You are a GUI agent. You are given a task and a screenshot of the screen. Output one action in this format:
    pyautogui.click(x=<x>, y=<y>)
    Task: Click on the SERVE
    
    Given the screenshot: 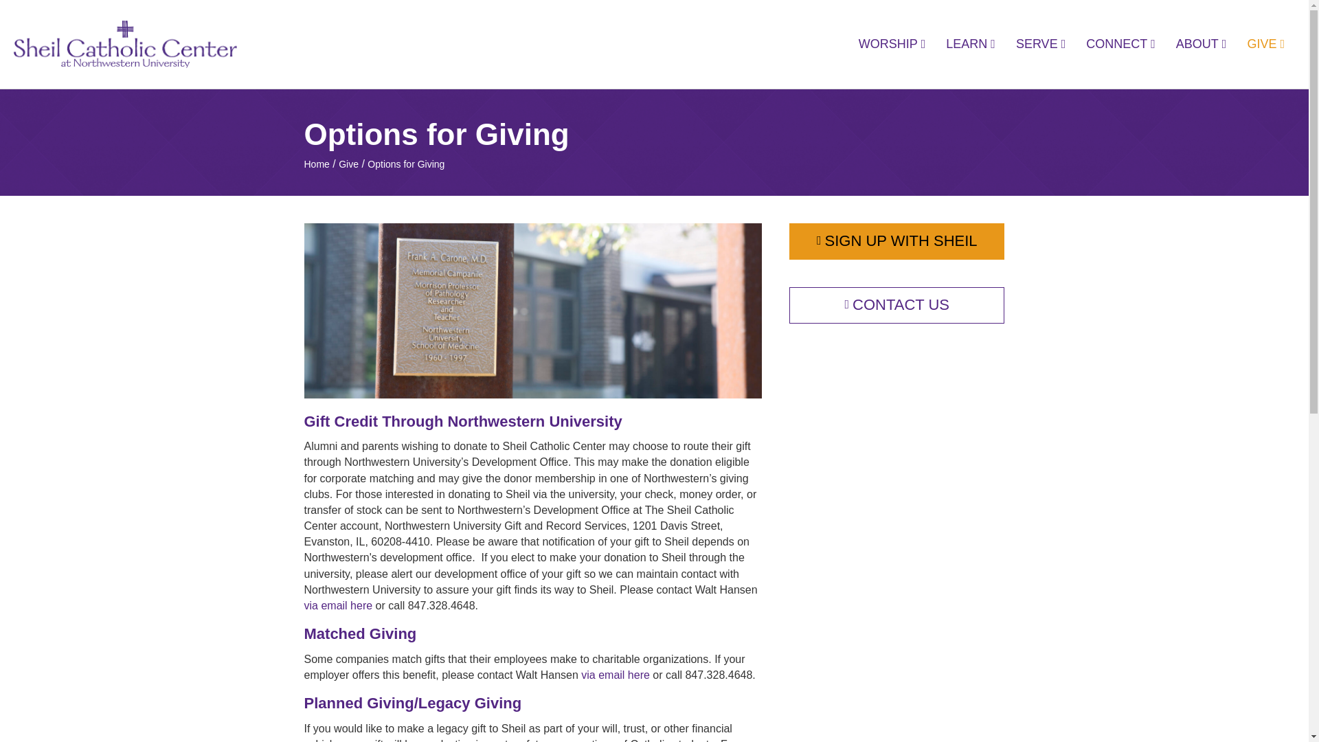 What is the action you would take?
    pyautogui.click(x=1040, y=44)
    